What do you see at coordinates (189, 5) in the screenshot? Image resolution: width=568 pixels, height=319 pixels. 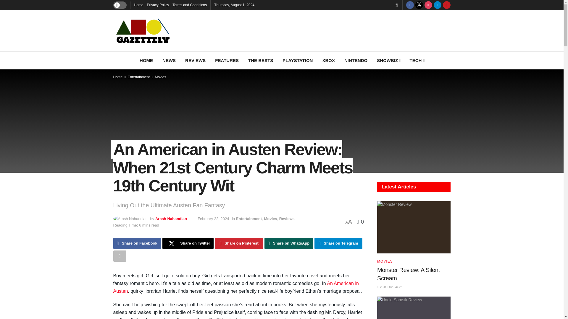 I see `Terms and Conditions` at bounding box center [189, 5].